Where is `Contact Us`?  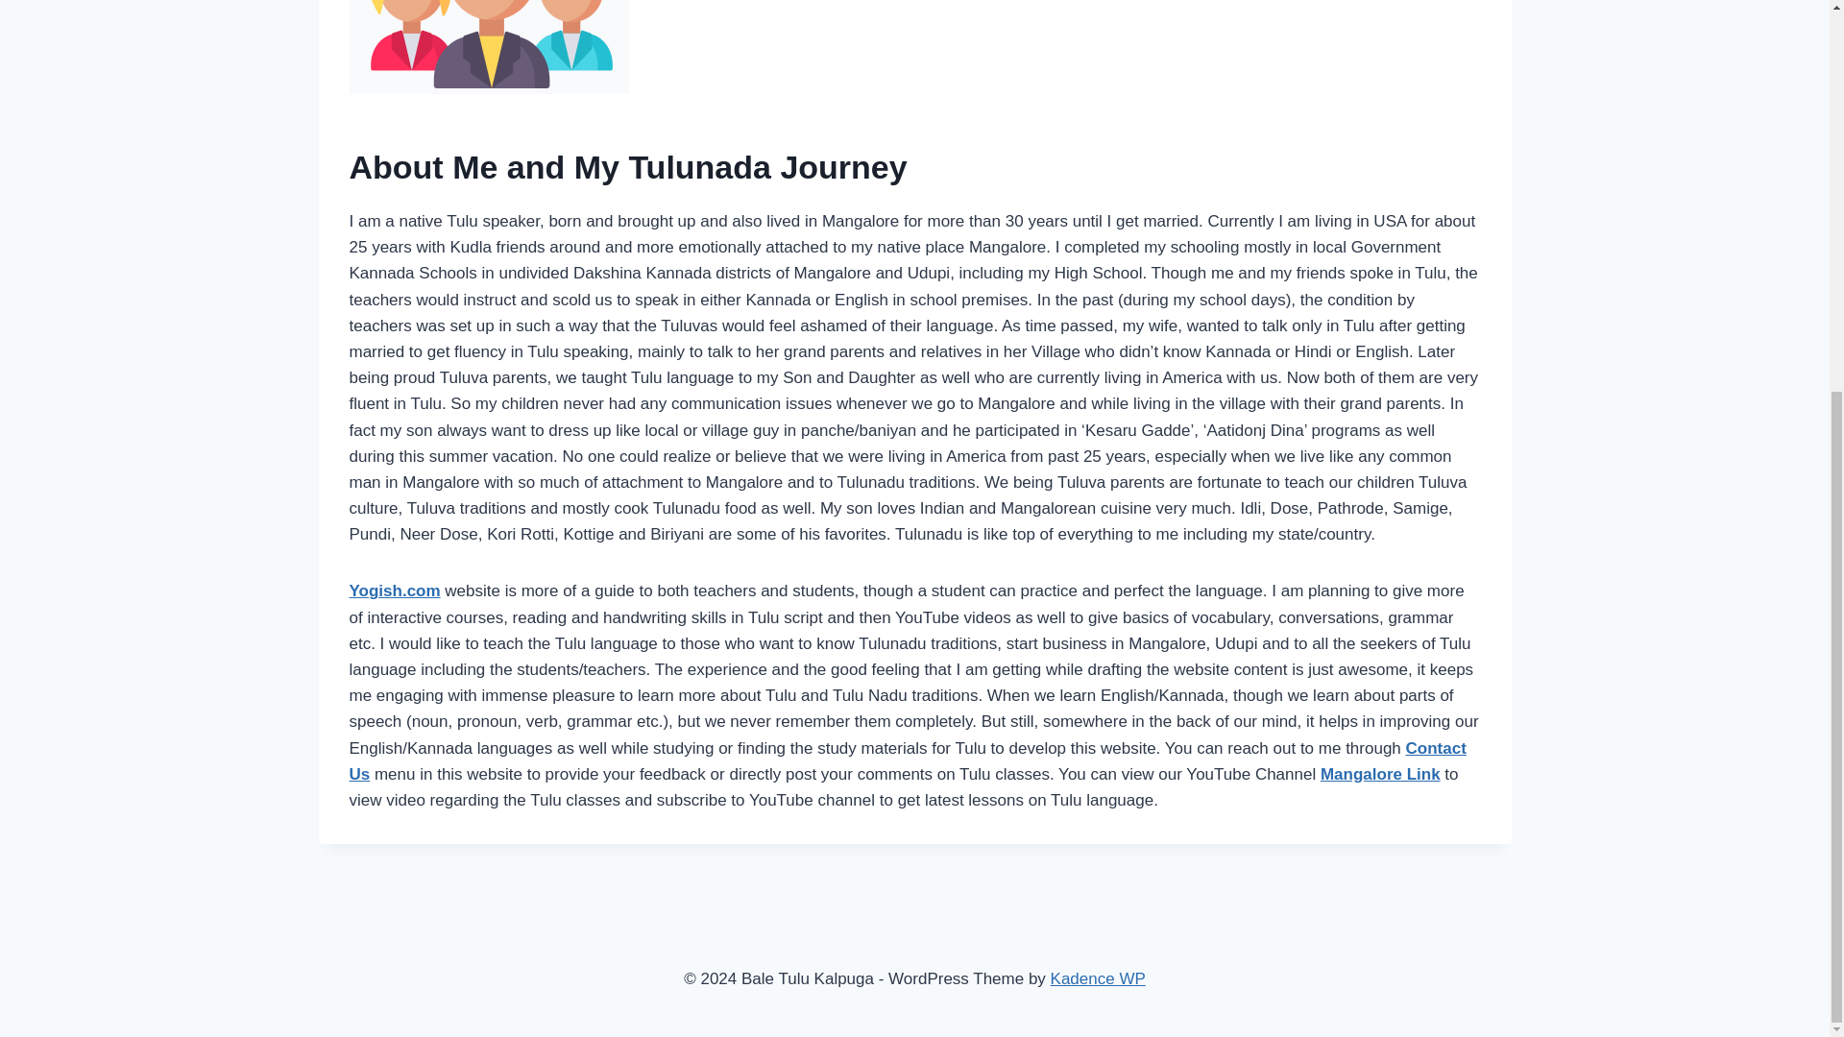 Contact Us is located at coordinates (908, 761).